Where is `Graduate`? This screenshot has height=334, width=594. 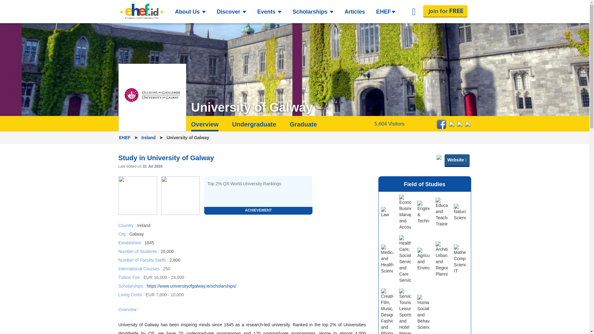 Graduate is located at coordinates (303, 124).